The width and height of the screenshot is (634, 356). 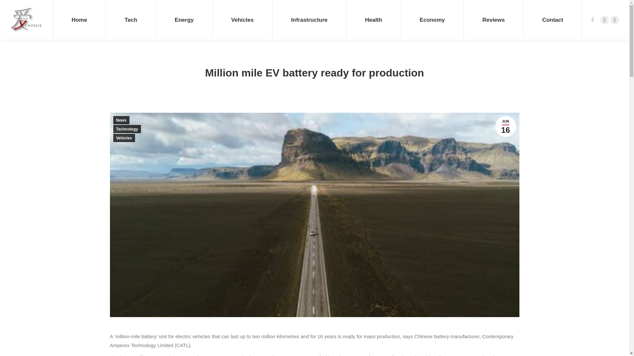 I want to click on Go!, so click(x=11, y=7).